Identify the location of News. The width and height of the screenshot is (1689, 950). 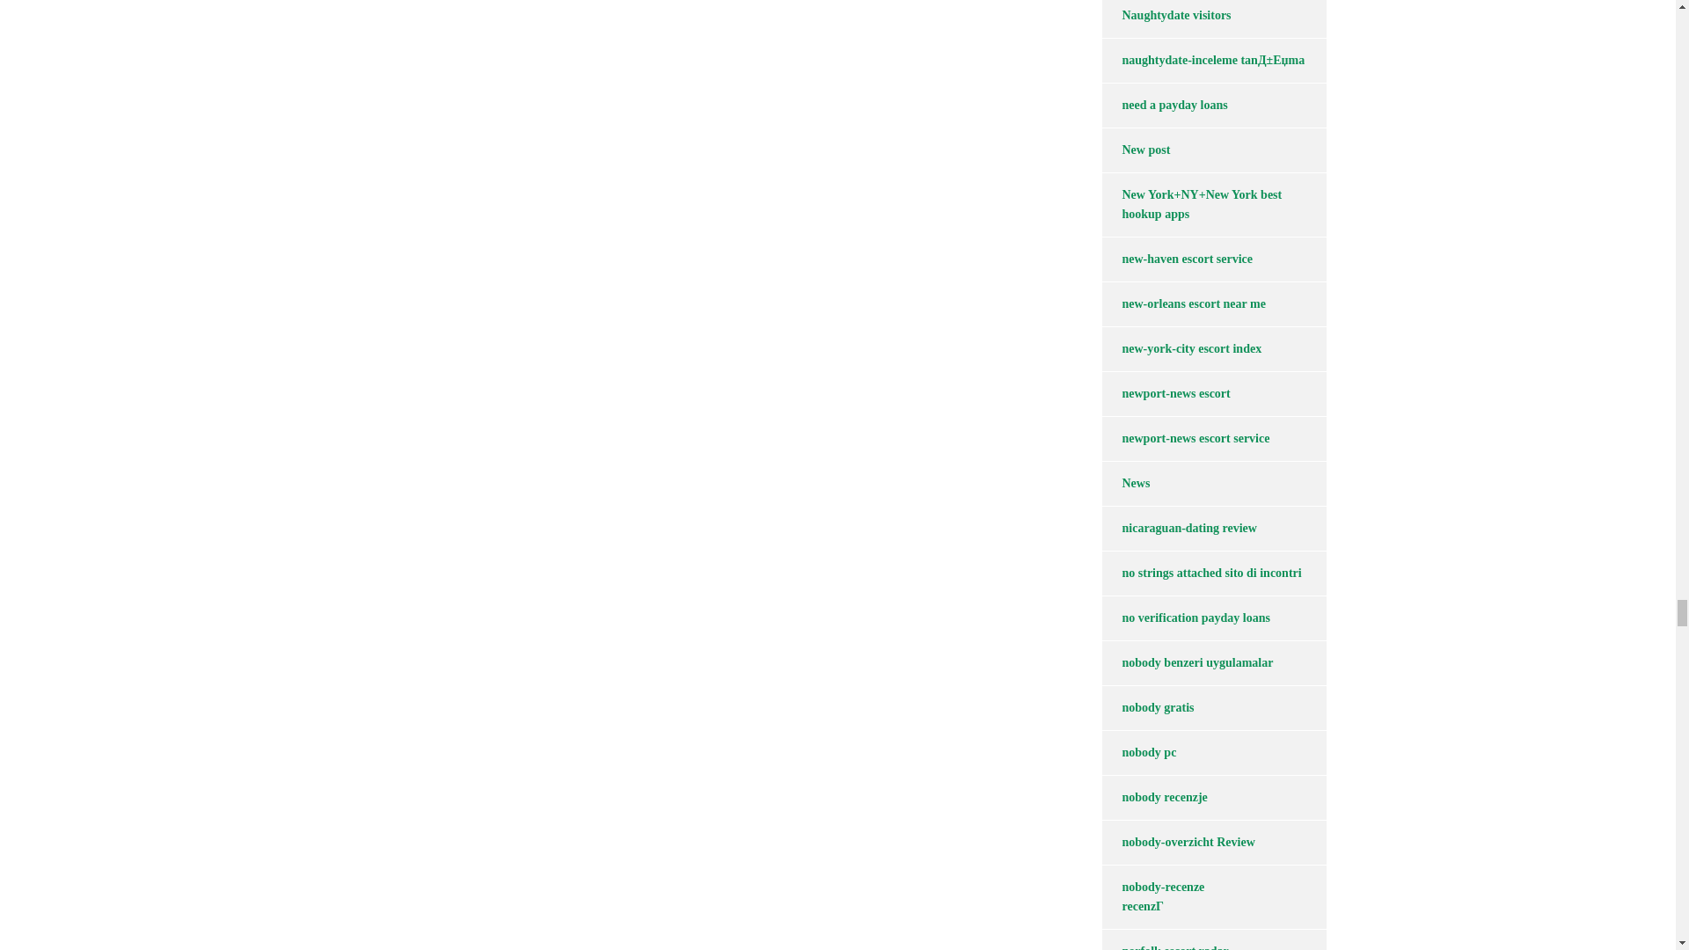
(1125, 483).